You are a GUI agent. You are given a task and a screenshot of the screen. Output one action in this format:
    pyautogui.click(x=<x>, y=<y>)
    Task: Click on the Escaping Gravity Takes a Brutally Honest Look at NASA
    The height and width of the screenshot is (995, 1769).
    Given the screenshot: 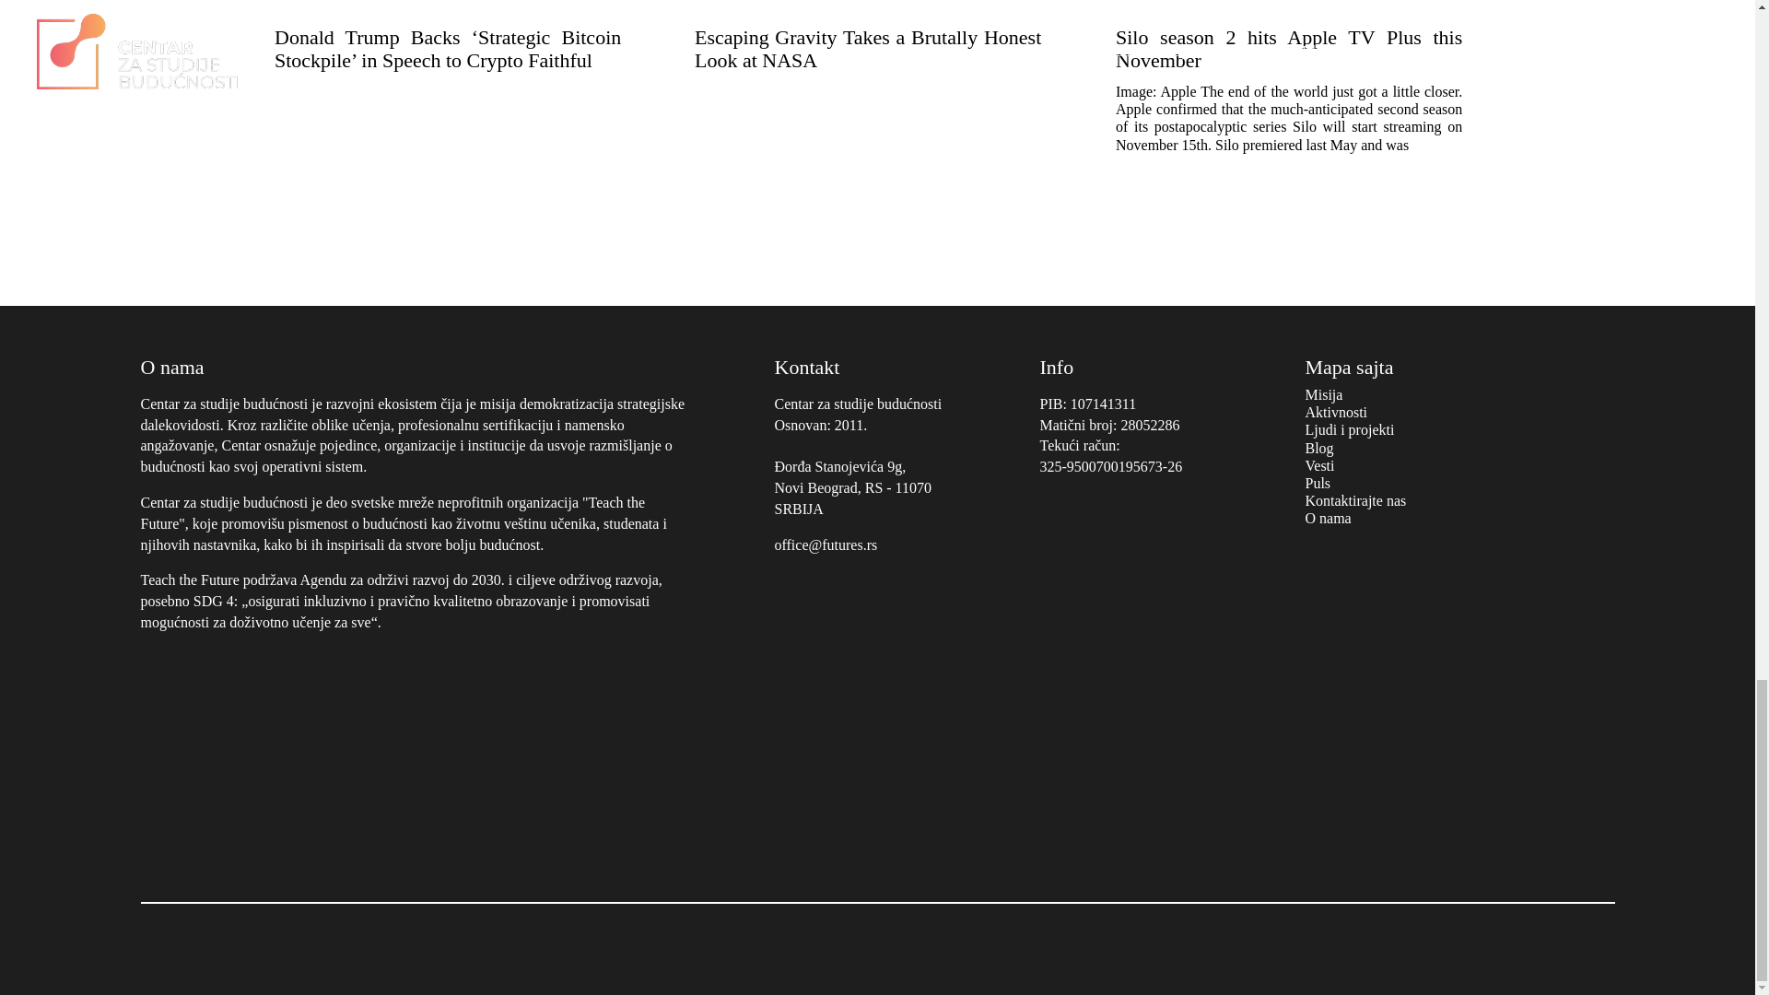 What is the action you would take?
    pyautogui.click(x=877, y=52)
    